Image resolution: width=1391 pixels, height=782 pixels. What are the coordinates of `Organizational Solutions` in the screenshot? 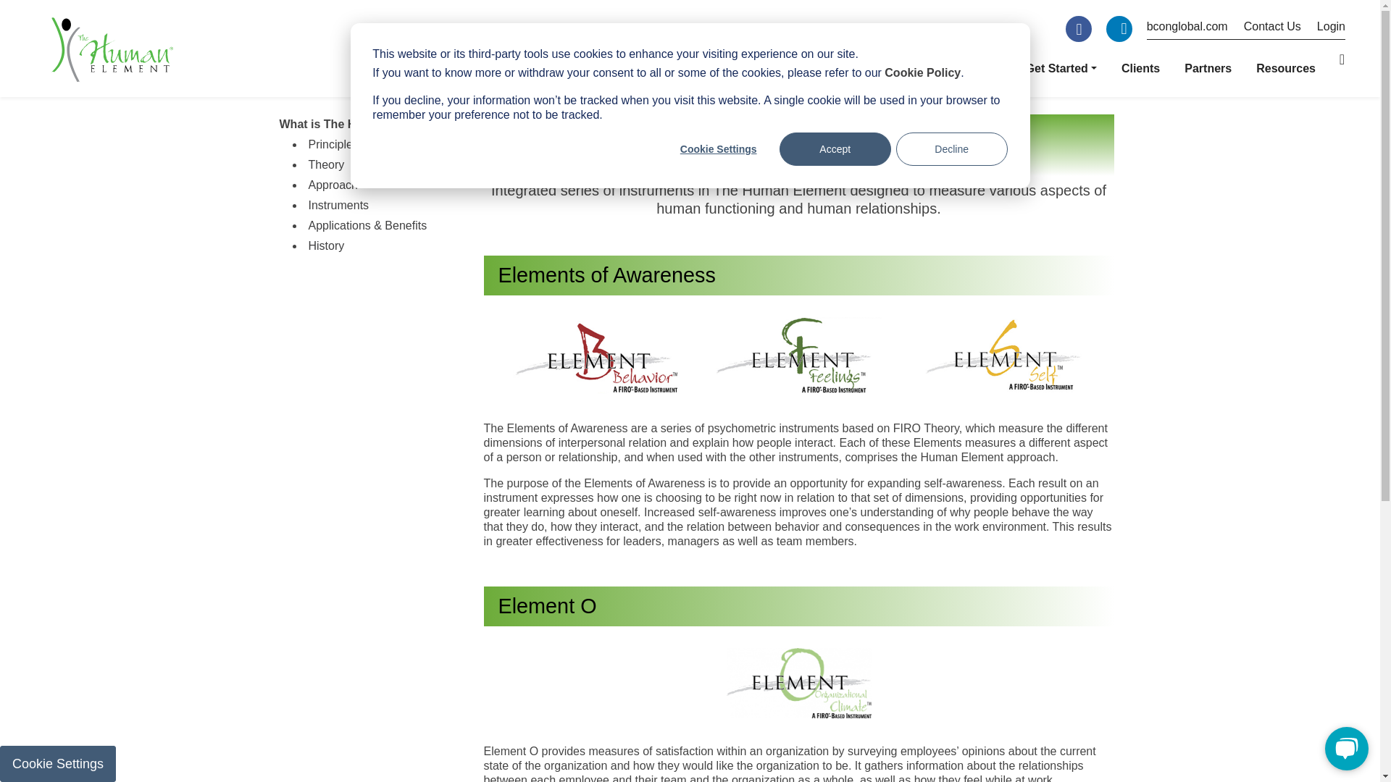 It's located at (781, 68).